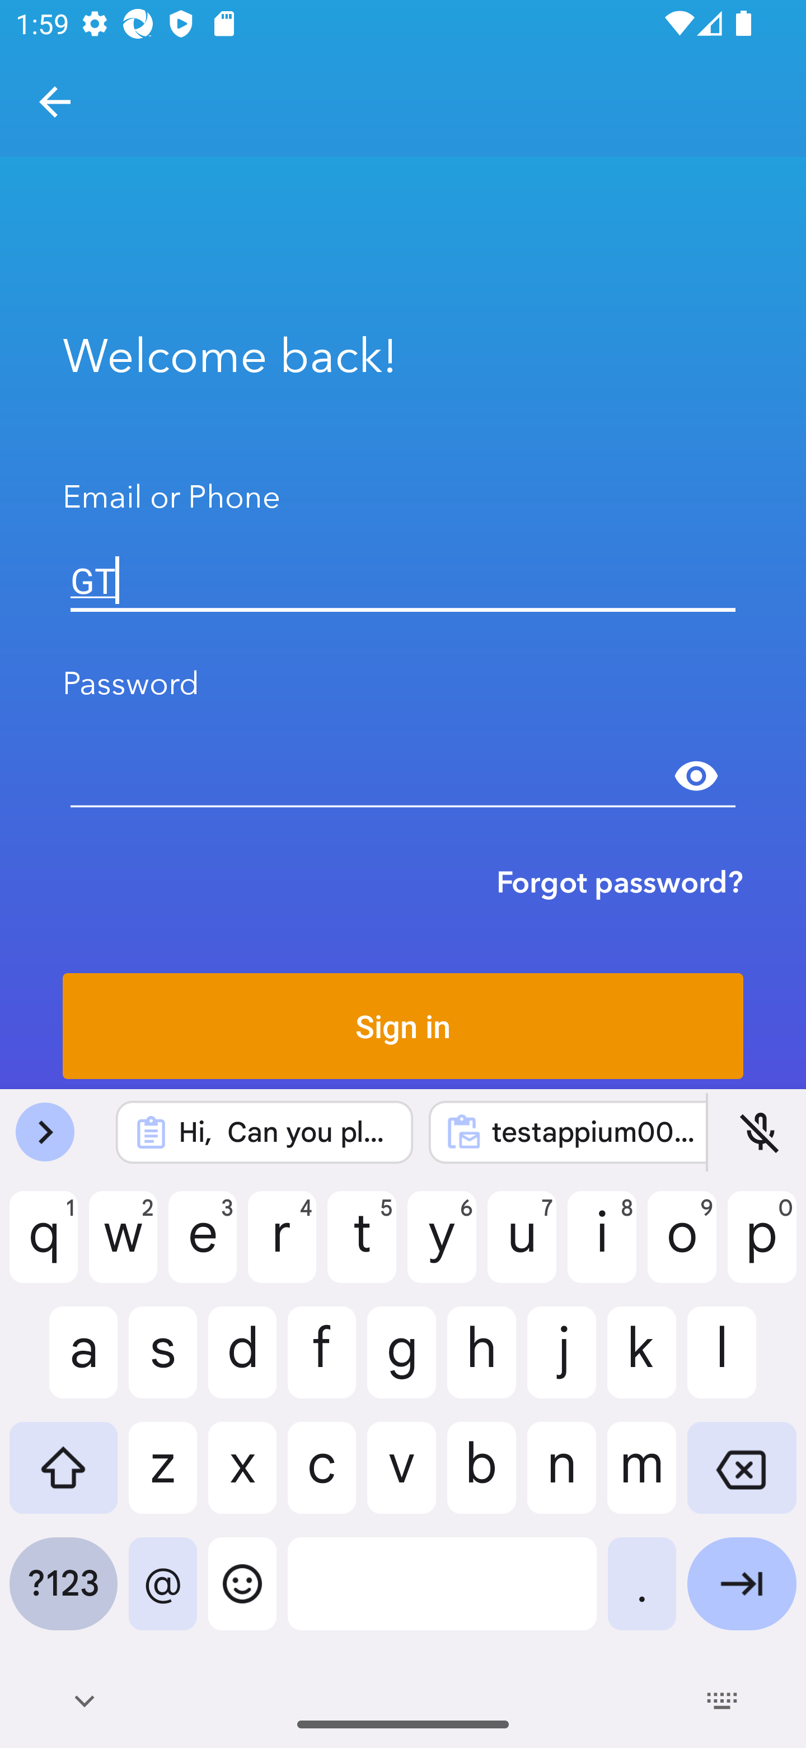 The height and width of the screenshot is (1748, 806). What do you see at coordinates (55, 102) in the screenshot?
I see `Navigate up` at bounding box center [55, 102].